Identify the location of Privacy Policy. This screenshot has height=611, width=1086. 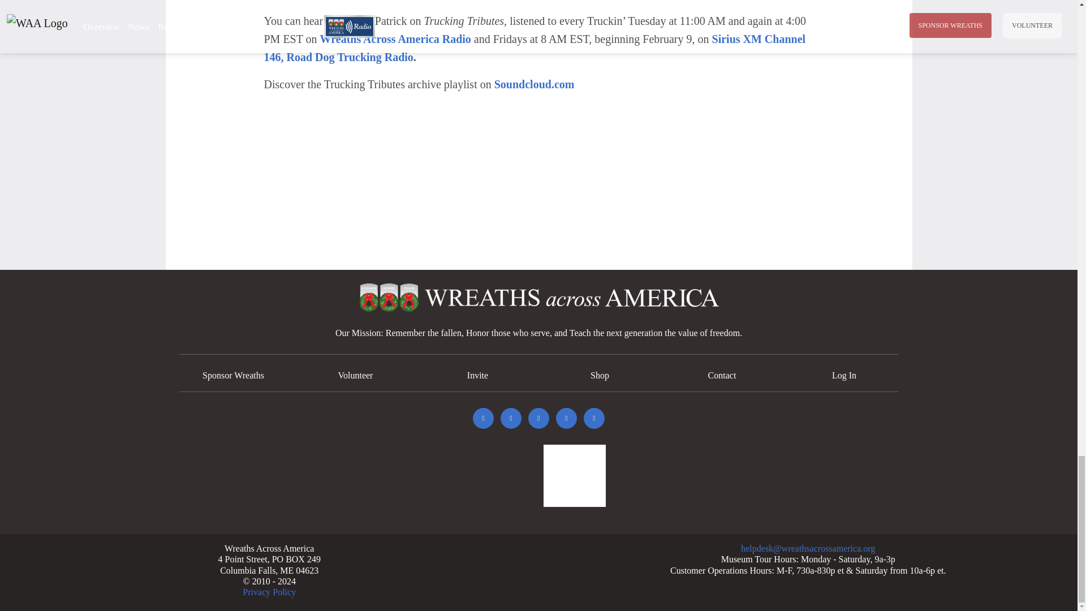
(269, 592).